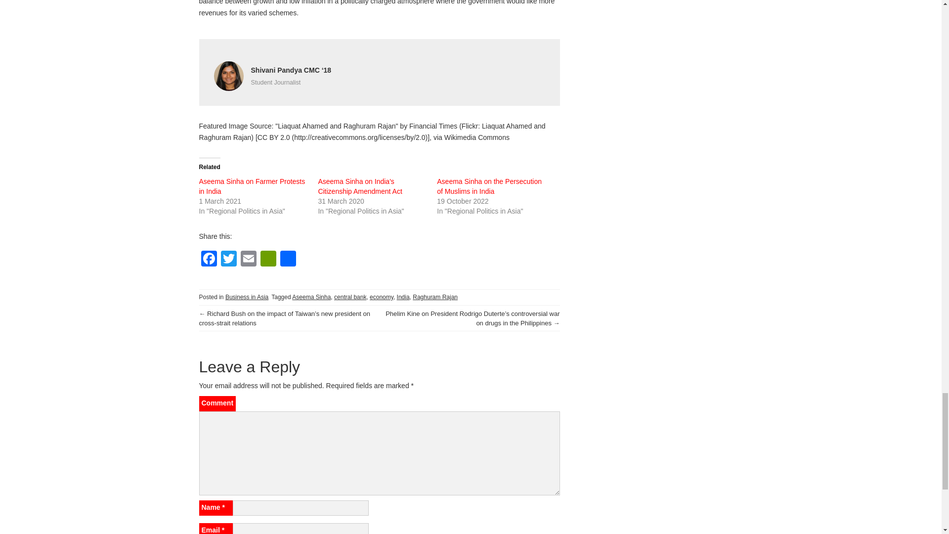 This screenshot has height=534, width=949. I want to click on Aseema Sinha on the Persecution of Muslims in India, so click(489, 186).